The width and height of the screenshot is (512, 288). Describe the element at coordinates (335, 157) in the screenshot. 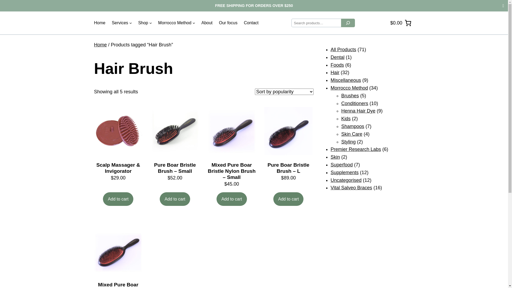

I see `Skin` at that location.